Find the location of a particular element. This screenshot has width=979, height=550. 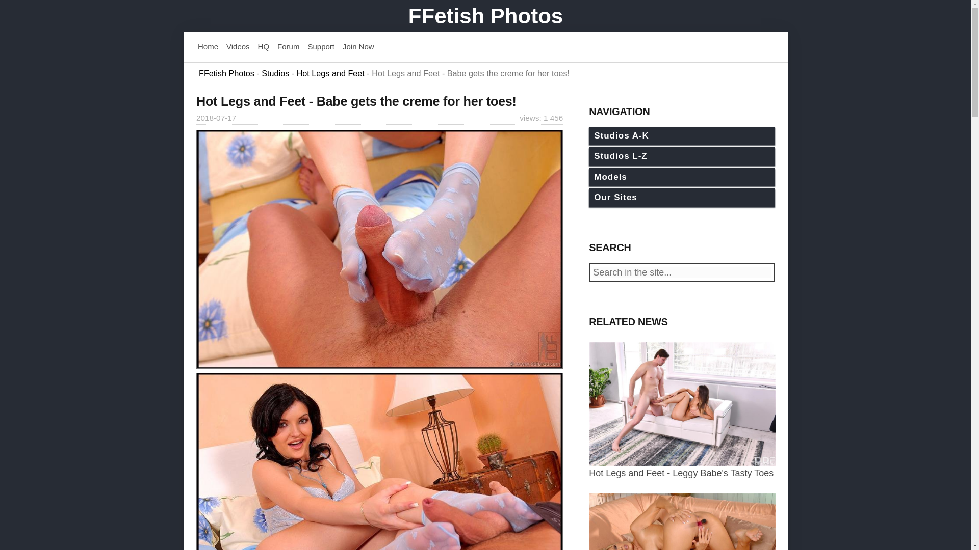

Videos is located at coordinates (238, 47).